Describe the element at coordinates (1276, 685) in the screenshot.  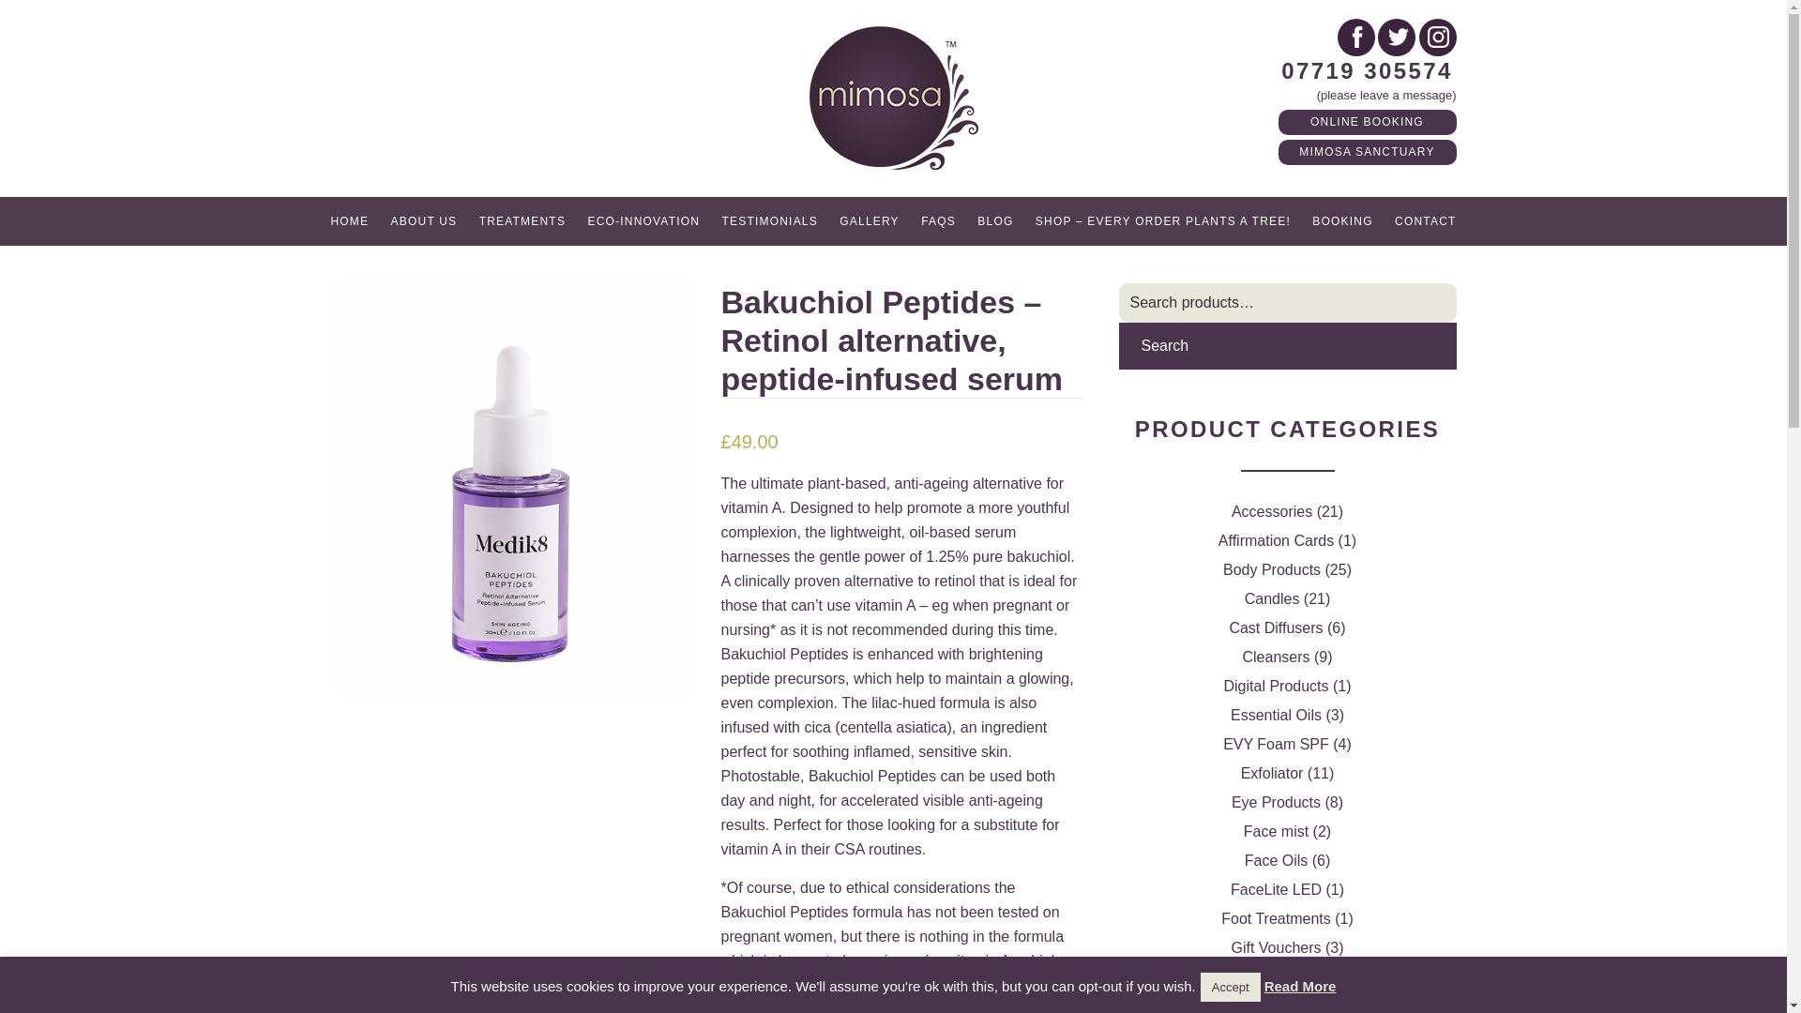
I see `Digital Products` at that location.